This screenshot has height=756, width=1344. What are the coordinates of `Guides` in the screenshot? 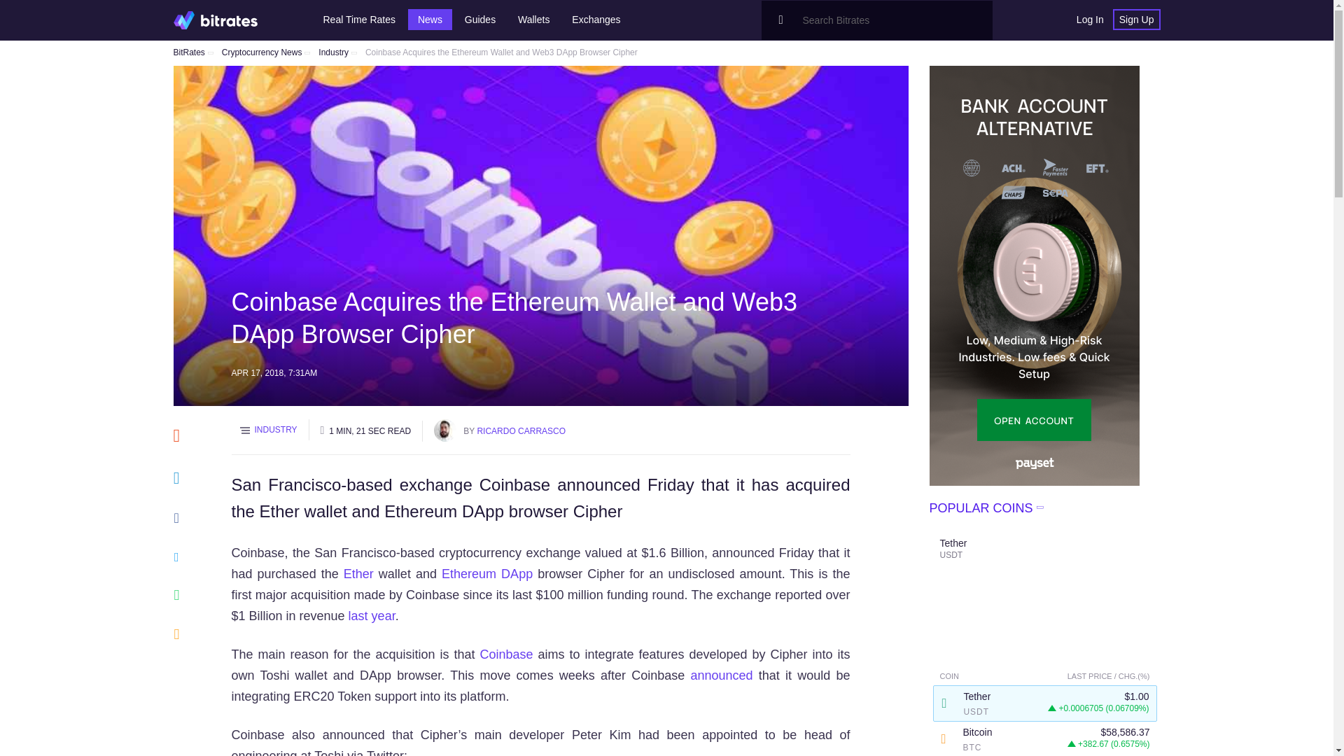 It's located at (480, 20).